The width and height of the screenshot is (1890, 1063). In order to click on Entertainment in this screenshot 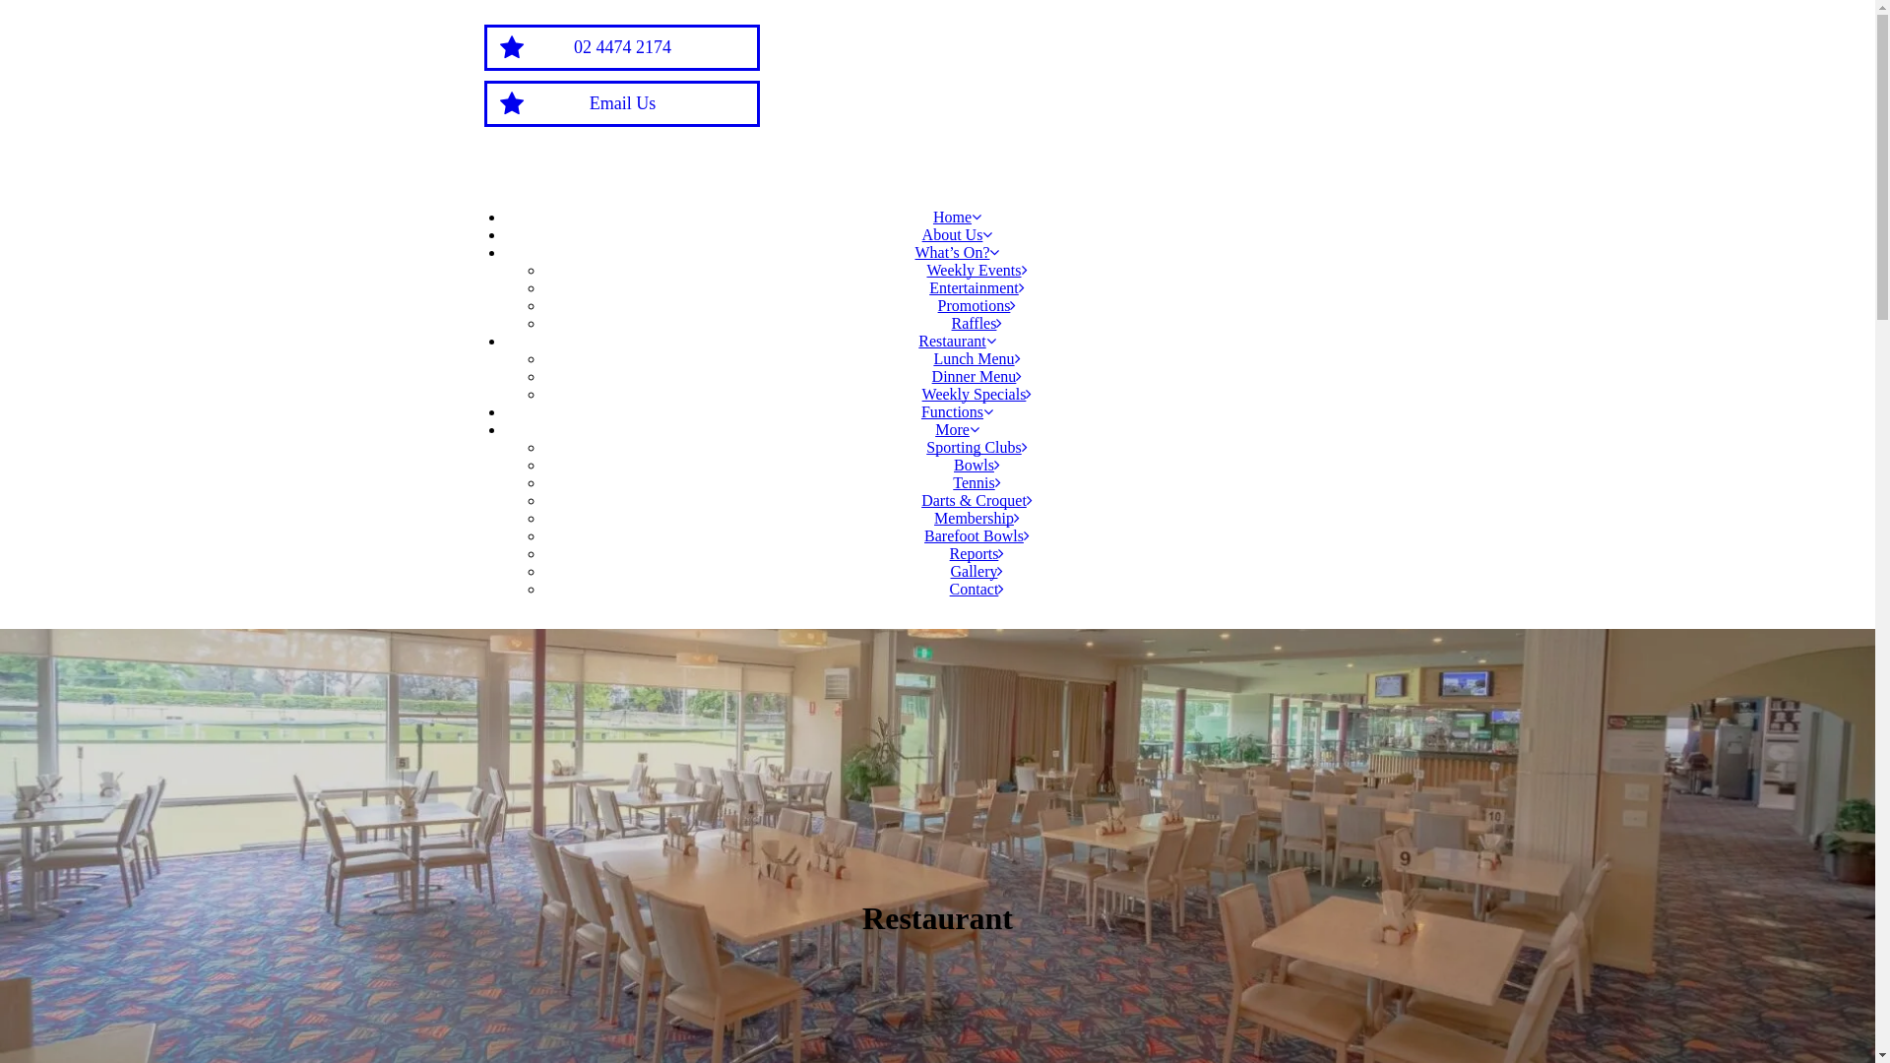, I will do `click(976, 287)`.